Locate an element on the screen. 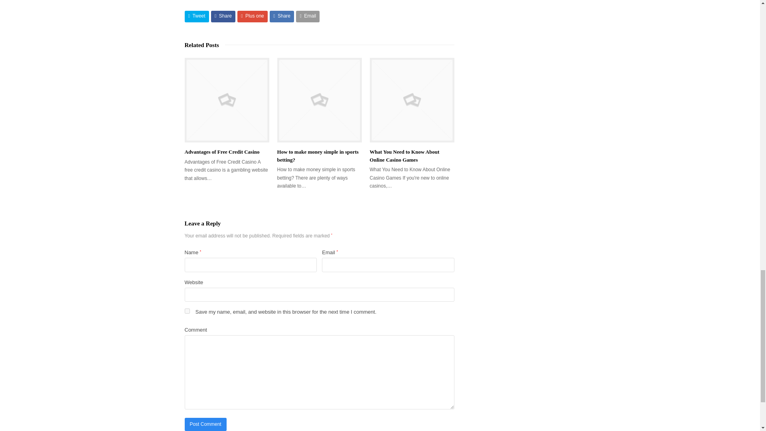 Image resolution: width=766 pixels, height=431 pixels. Post Comment is located at coordinates (205, 424).